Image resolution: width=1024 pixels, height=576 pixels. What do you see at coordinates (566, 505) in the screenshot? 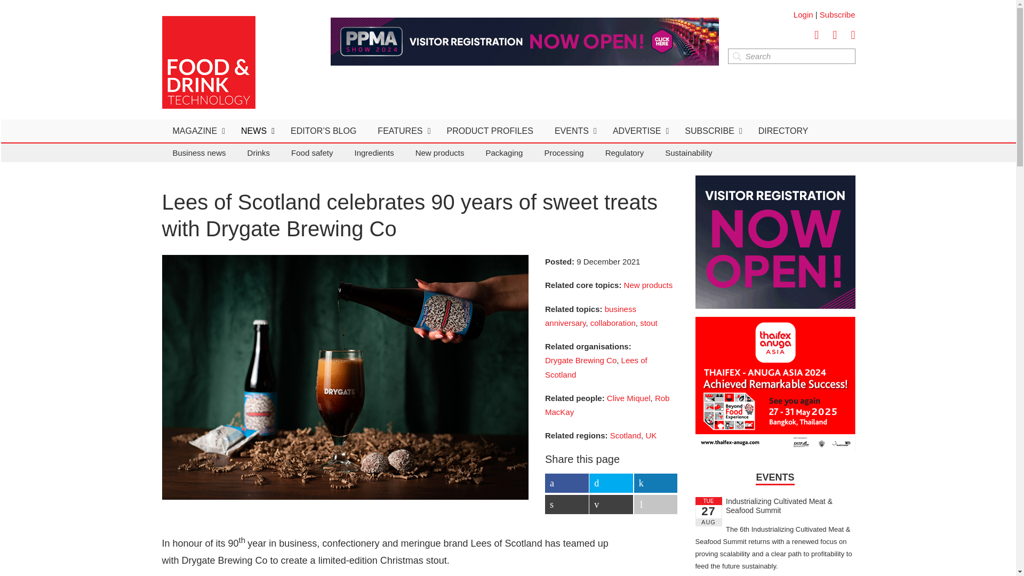
I see `Share on Print` at bounding box center [566, 505].